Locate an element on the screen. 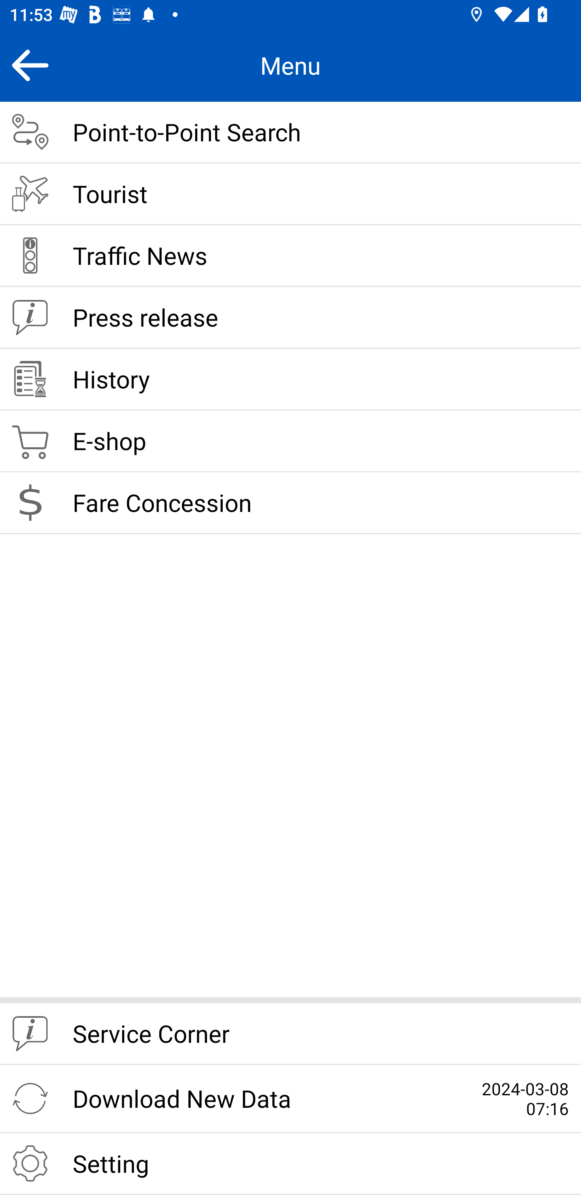 This screenshot has width=581, height=1195. Service Corner is located at coordinates (290, 1034).